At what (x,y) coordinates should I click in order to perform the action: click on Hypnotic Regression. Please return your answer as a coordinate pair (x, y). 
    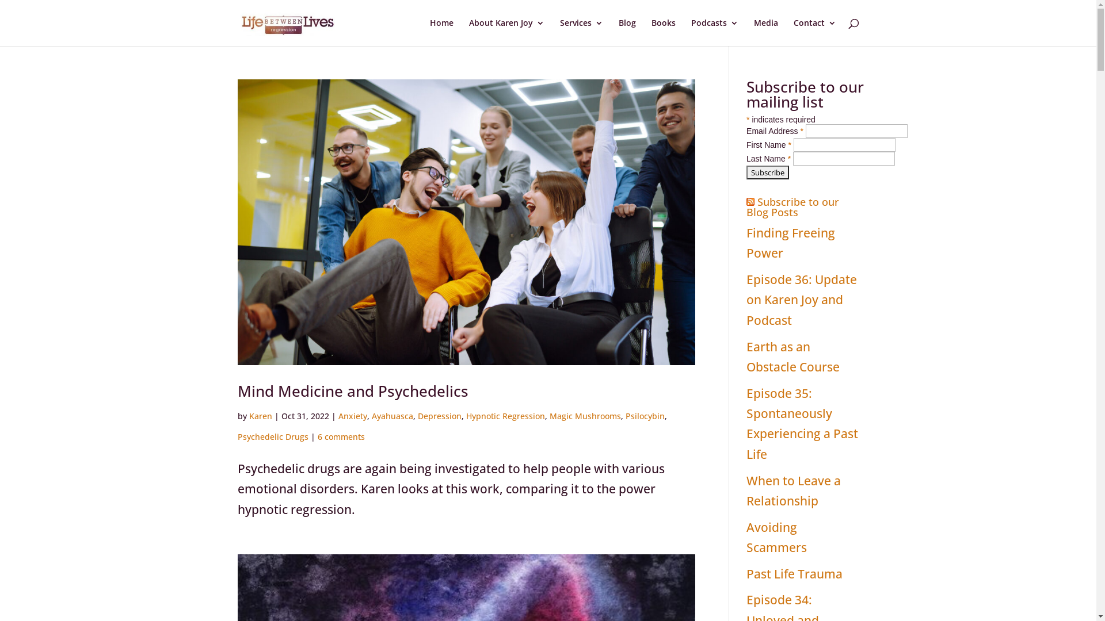
    Looking at the image, I should click on (505, 416).